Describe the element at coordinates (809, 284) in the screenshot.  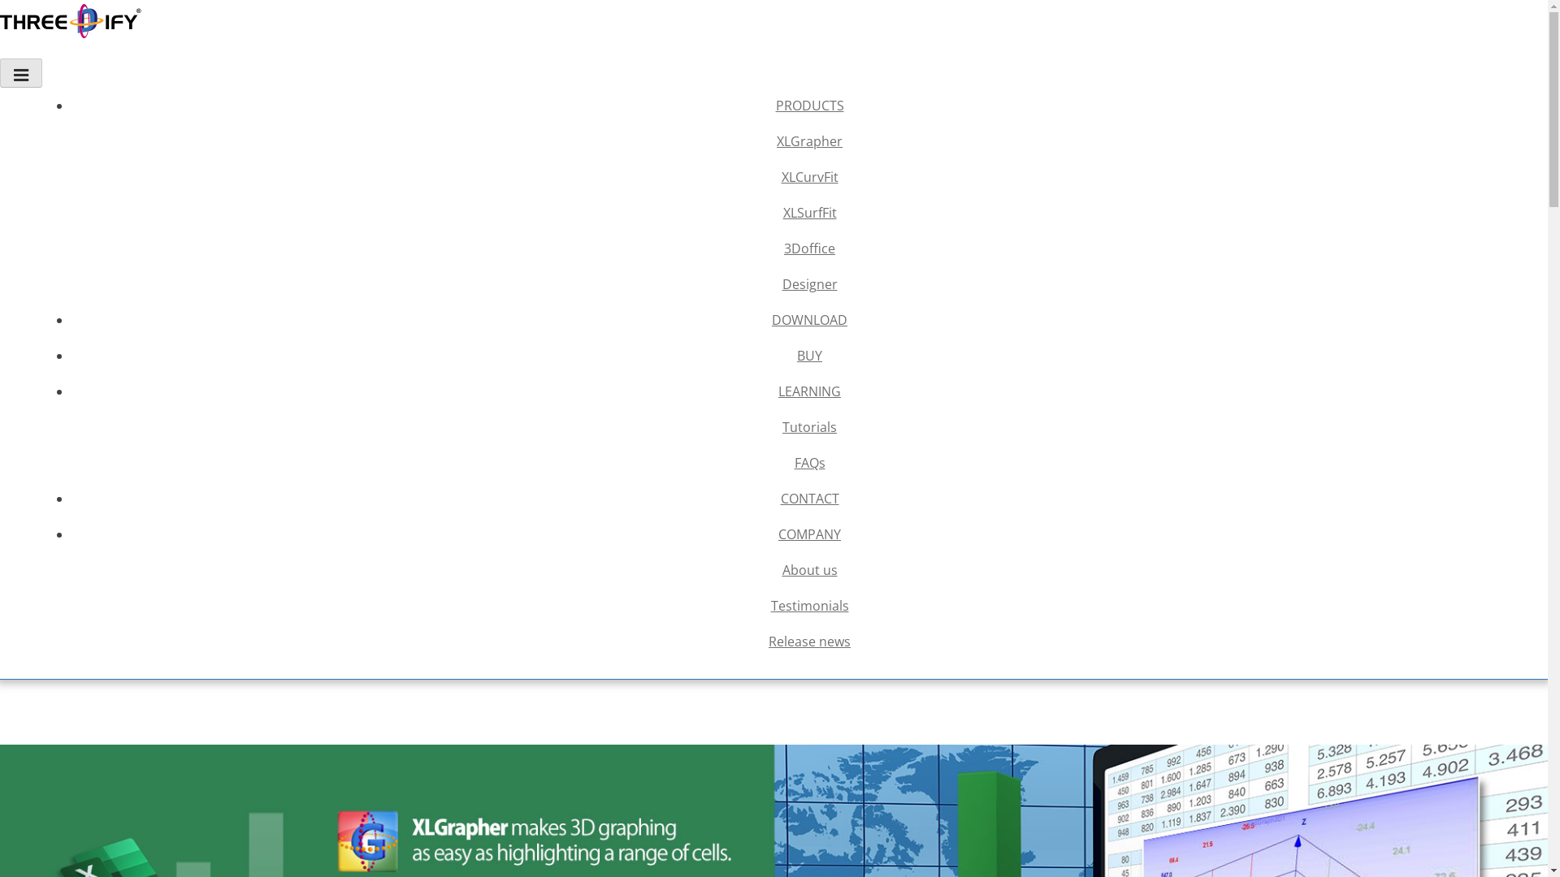
I see `Designer` at that location.